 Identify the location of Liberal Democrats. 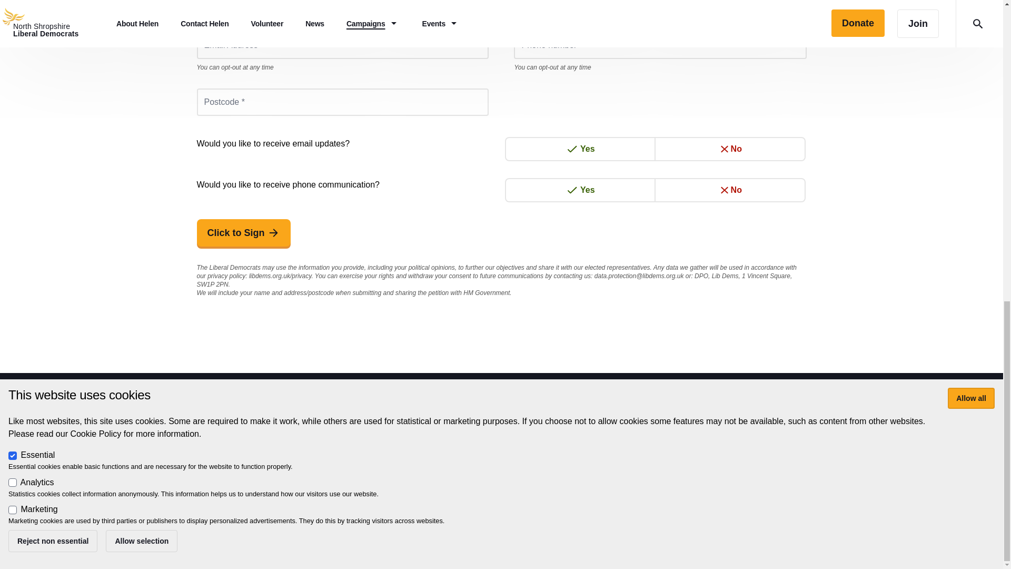
(282, 491).